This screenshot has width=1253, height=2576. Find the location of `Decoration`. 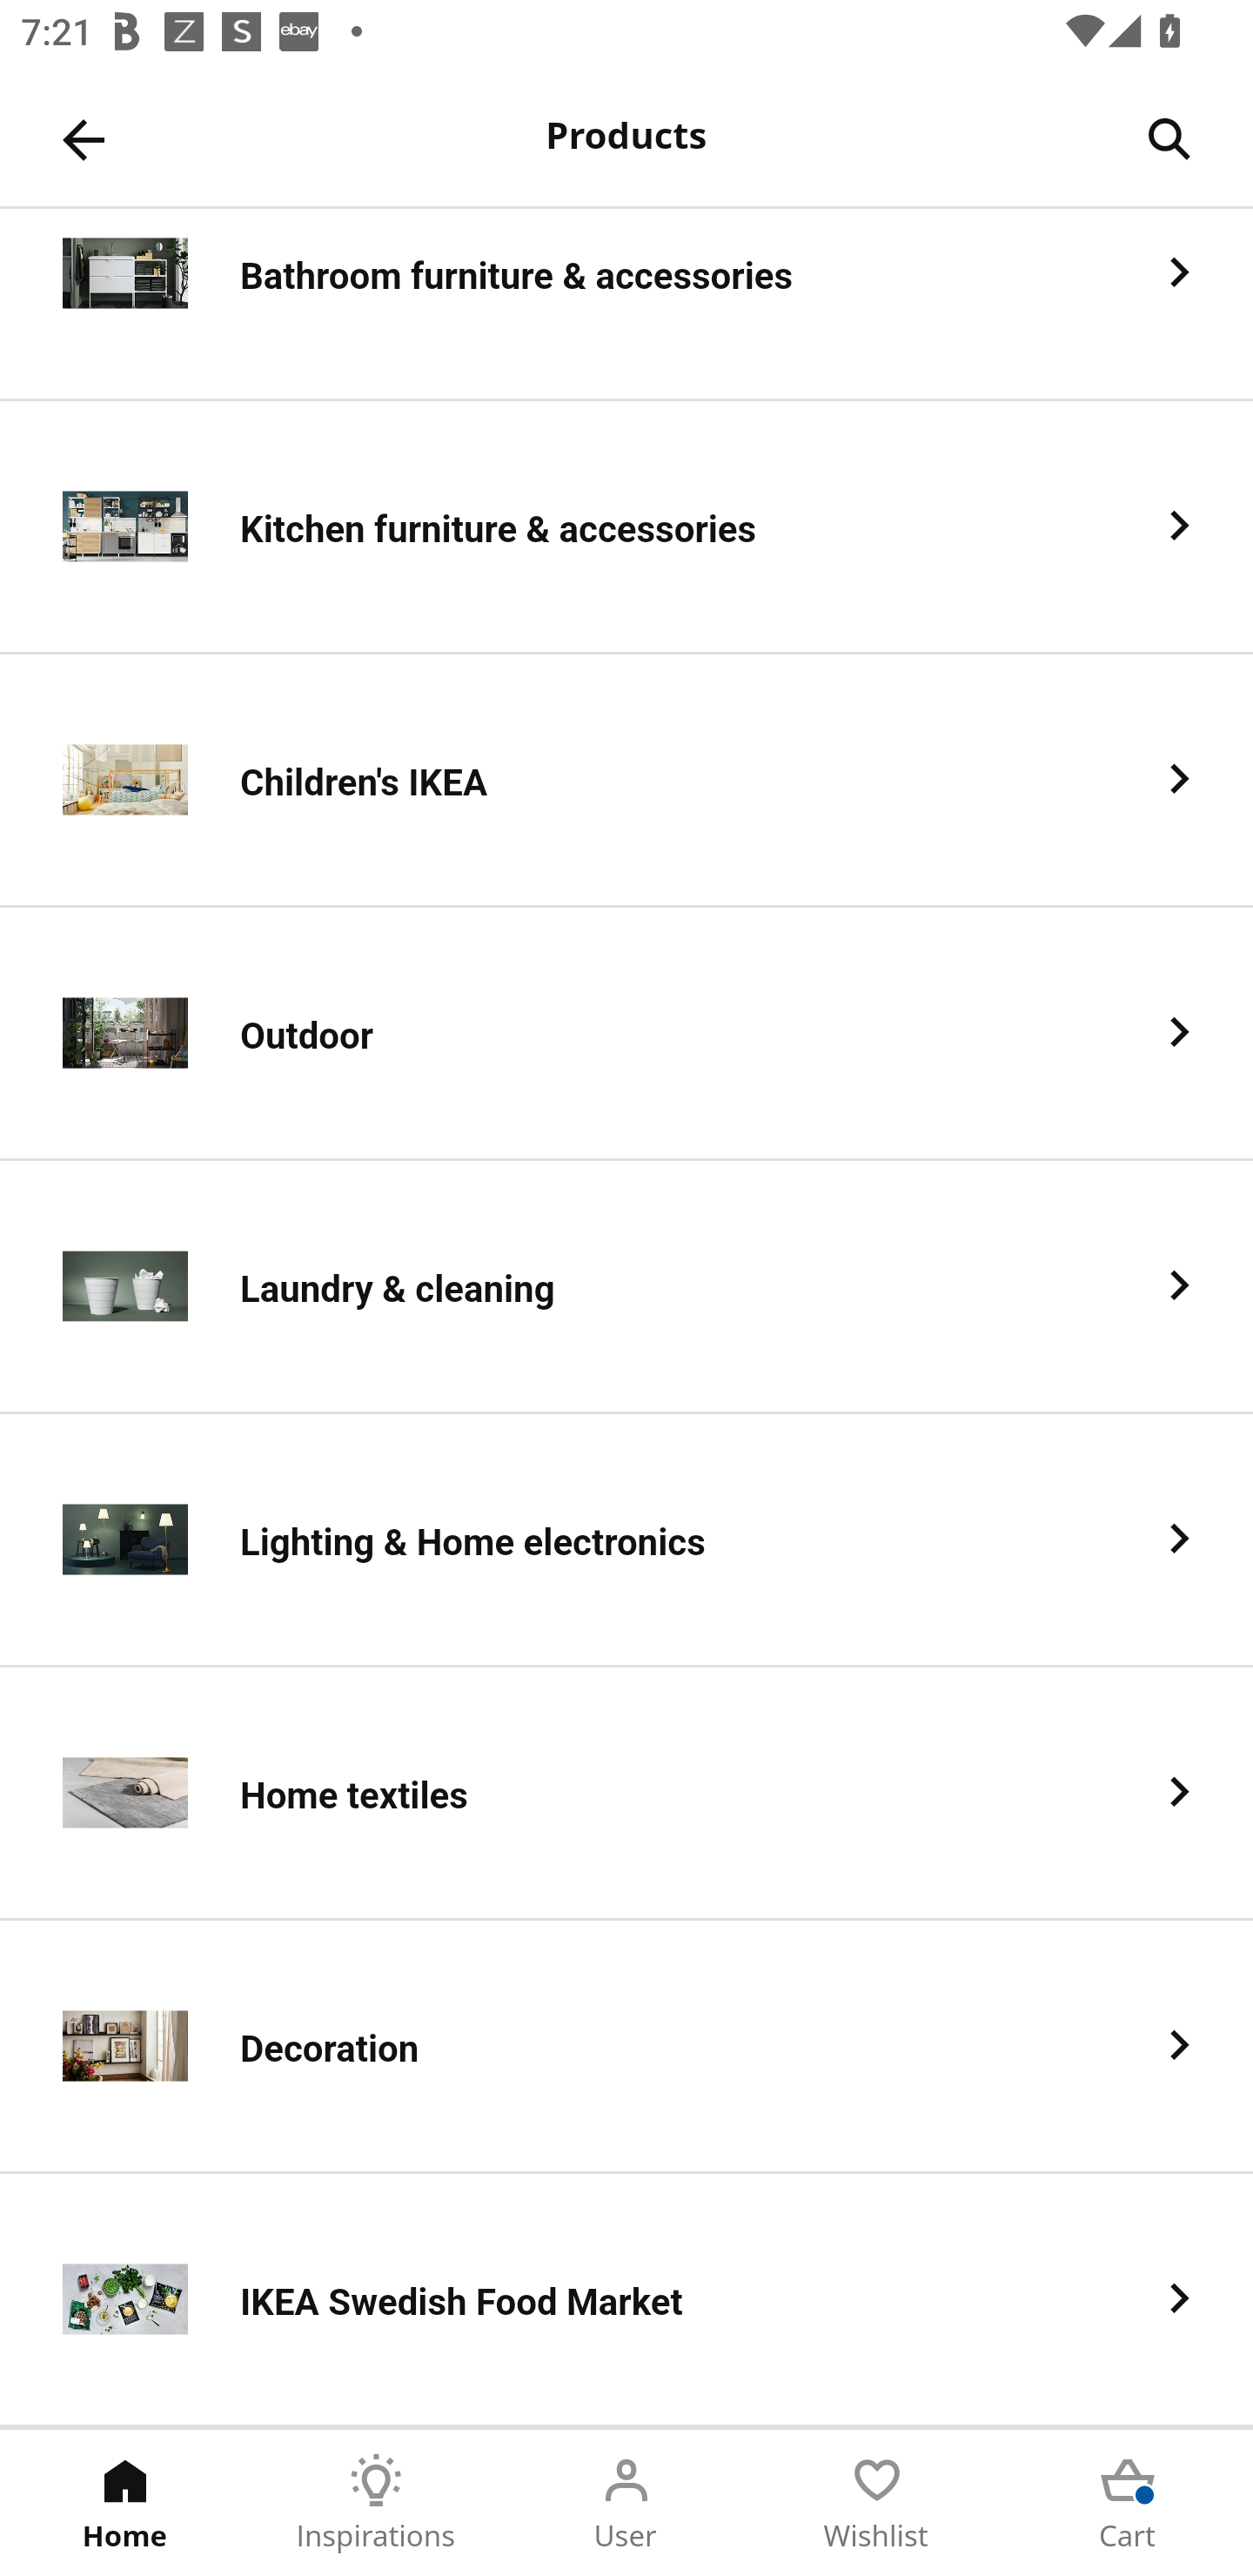

Decoration is located at coordinates (626, 2048).